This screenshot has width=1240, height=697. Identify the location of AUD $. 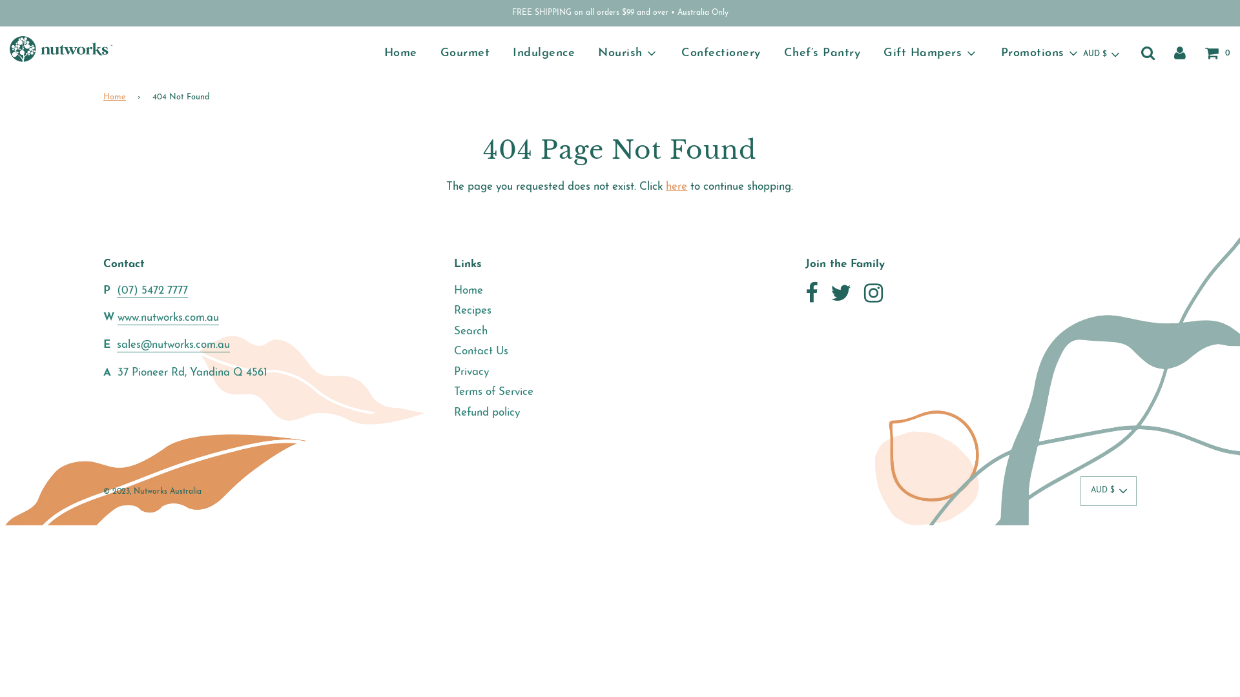
(1100, 55).